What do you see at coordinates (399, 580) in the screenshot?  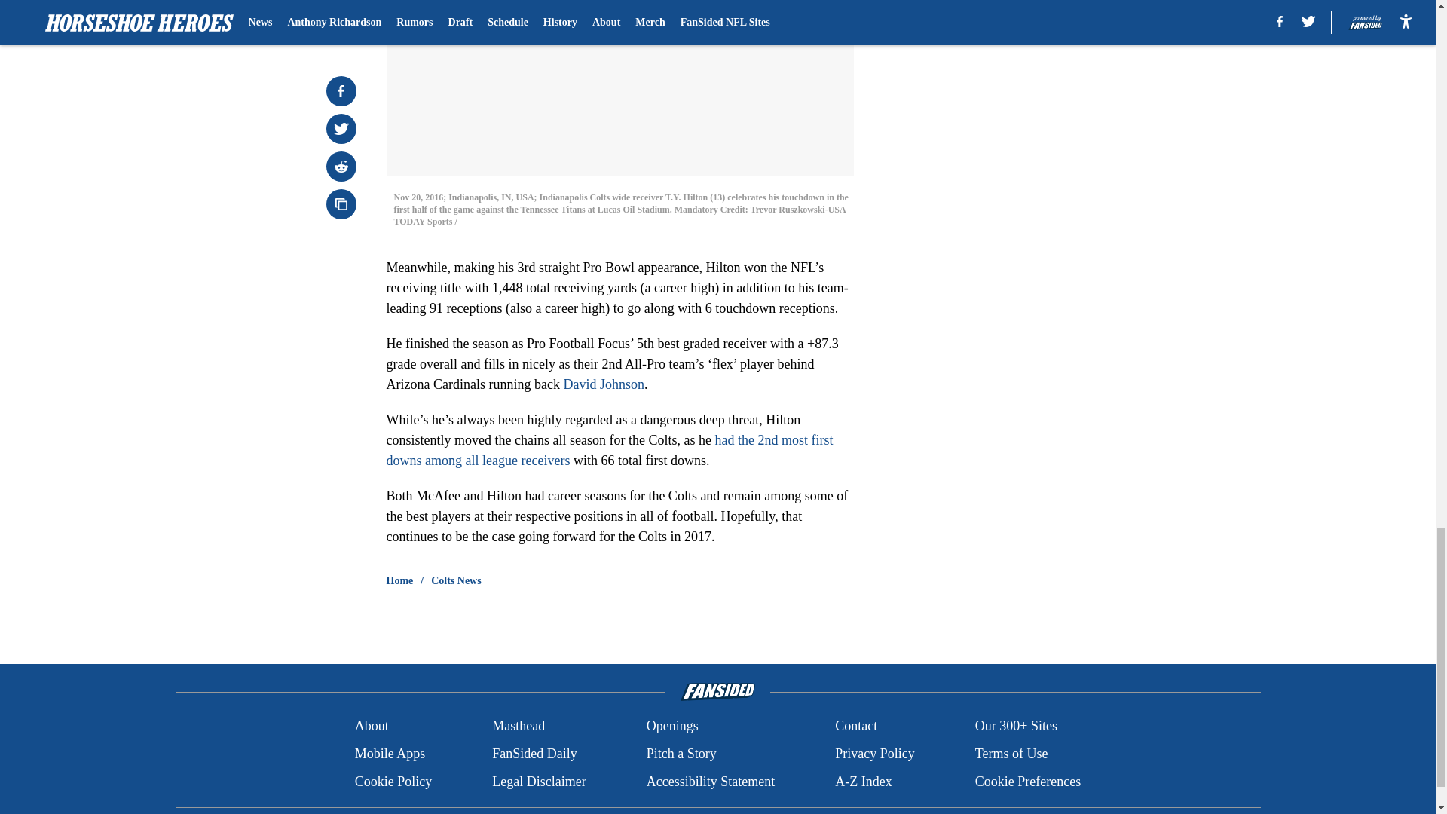 I see `Home` at bounding box center [399, 580].